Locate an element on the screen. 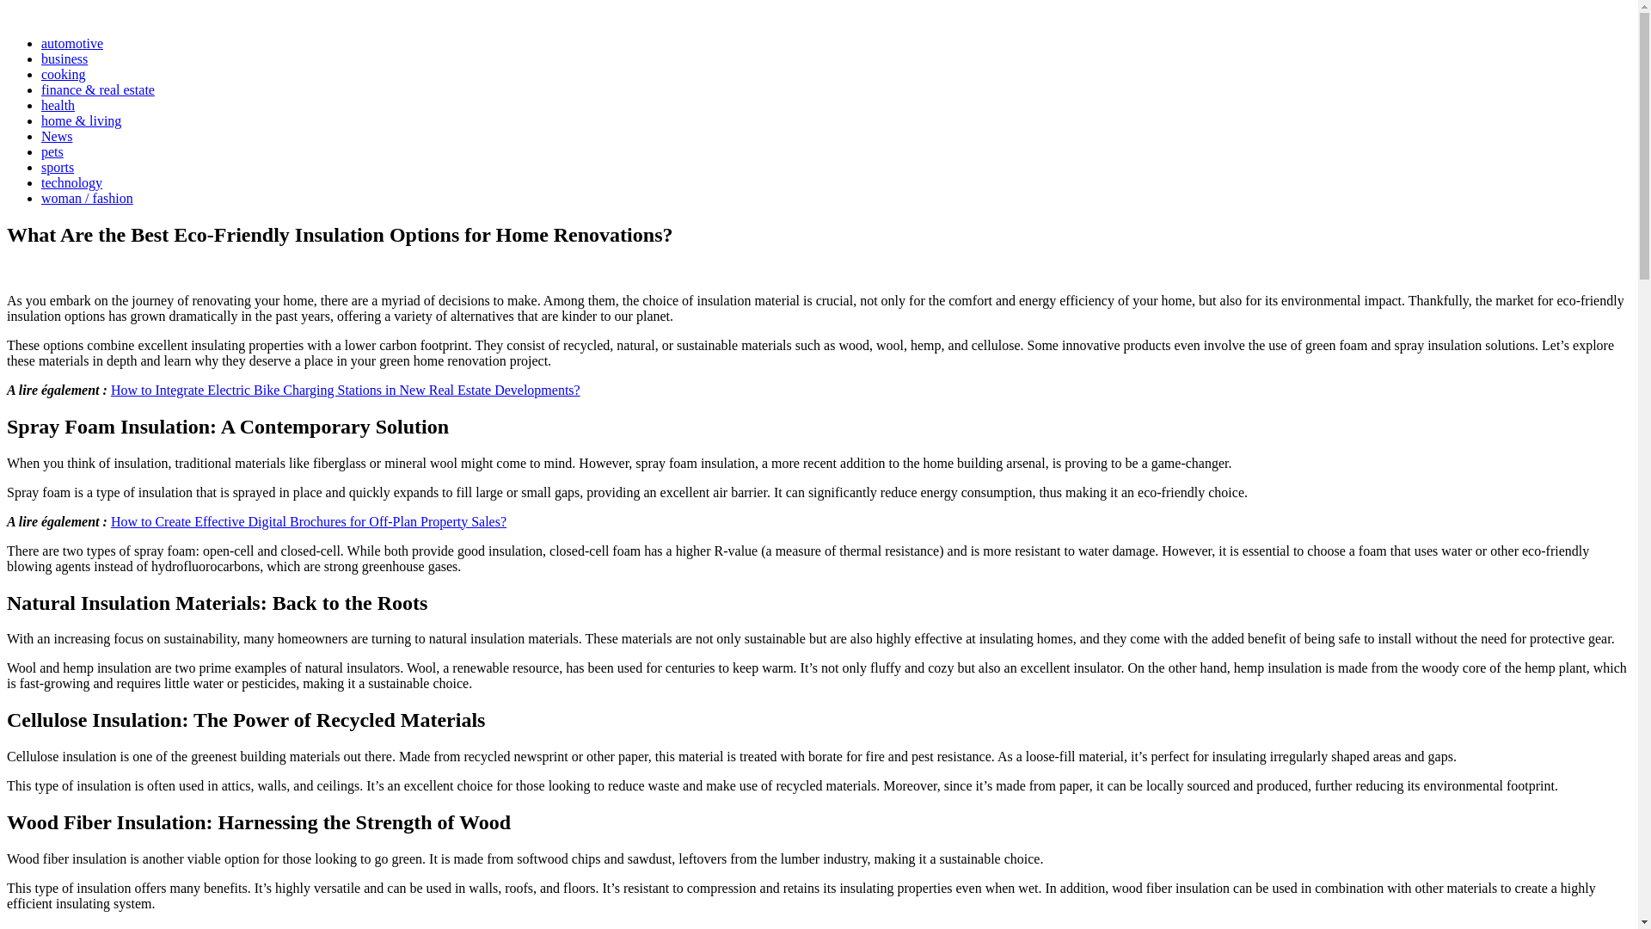  automotive is located at coordinates (72, 43).